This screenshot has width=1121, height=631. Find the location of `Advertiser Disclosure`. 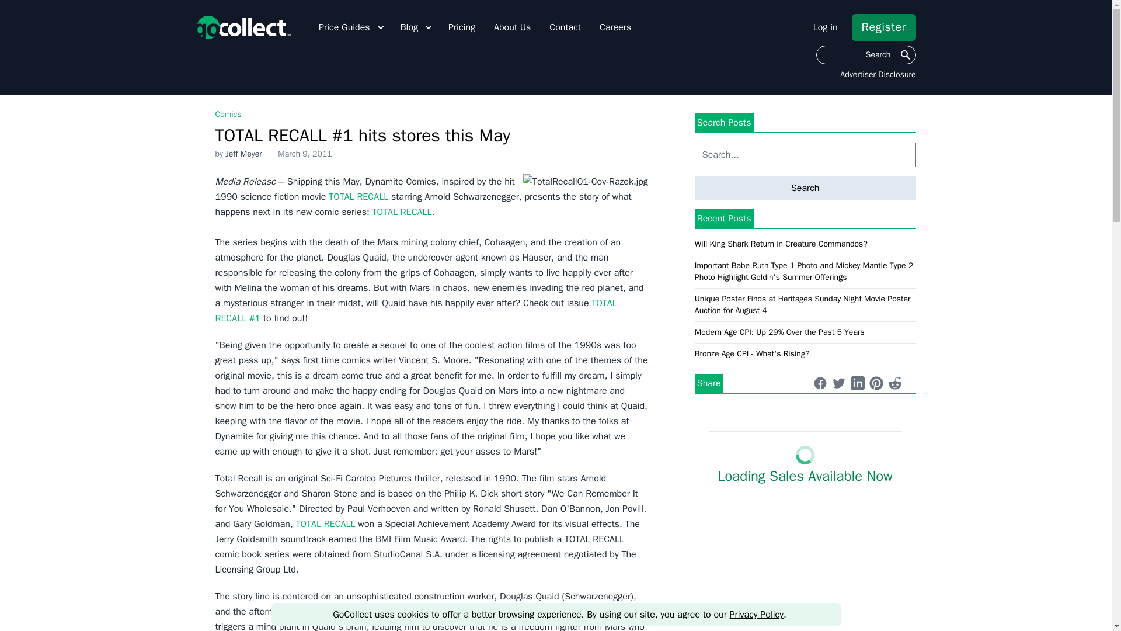

Advertiser Disclosure is located at coordinates (878, 75).